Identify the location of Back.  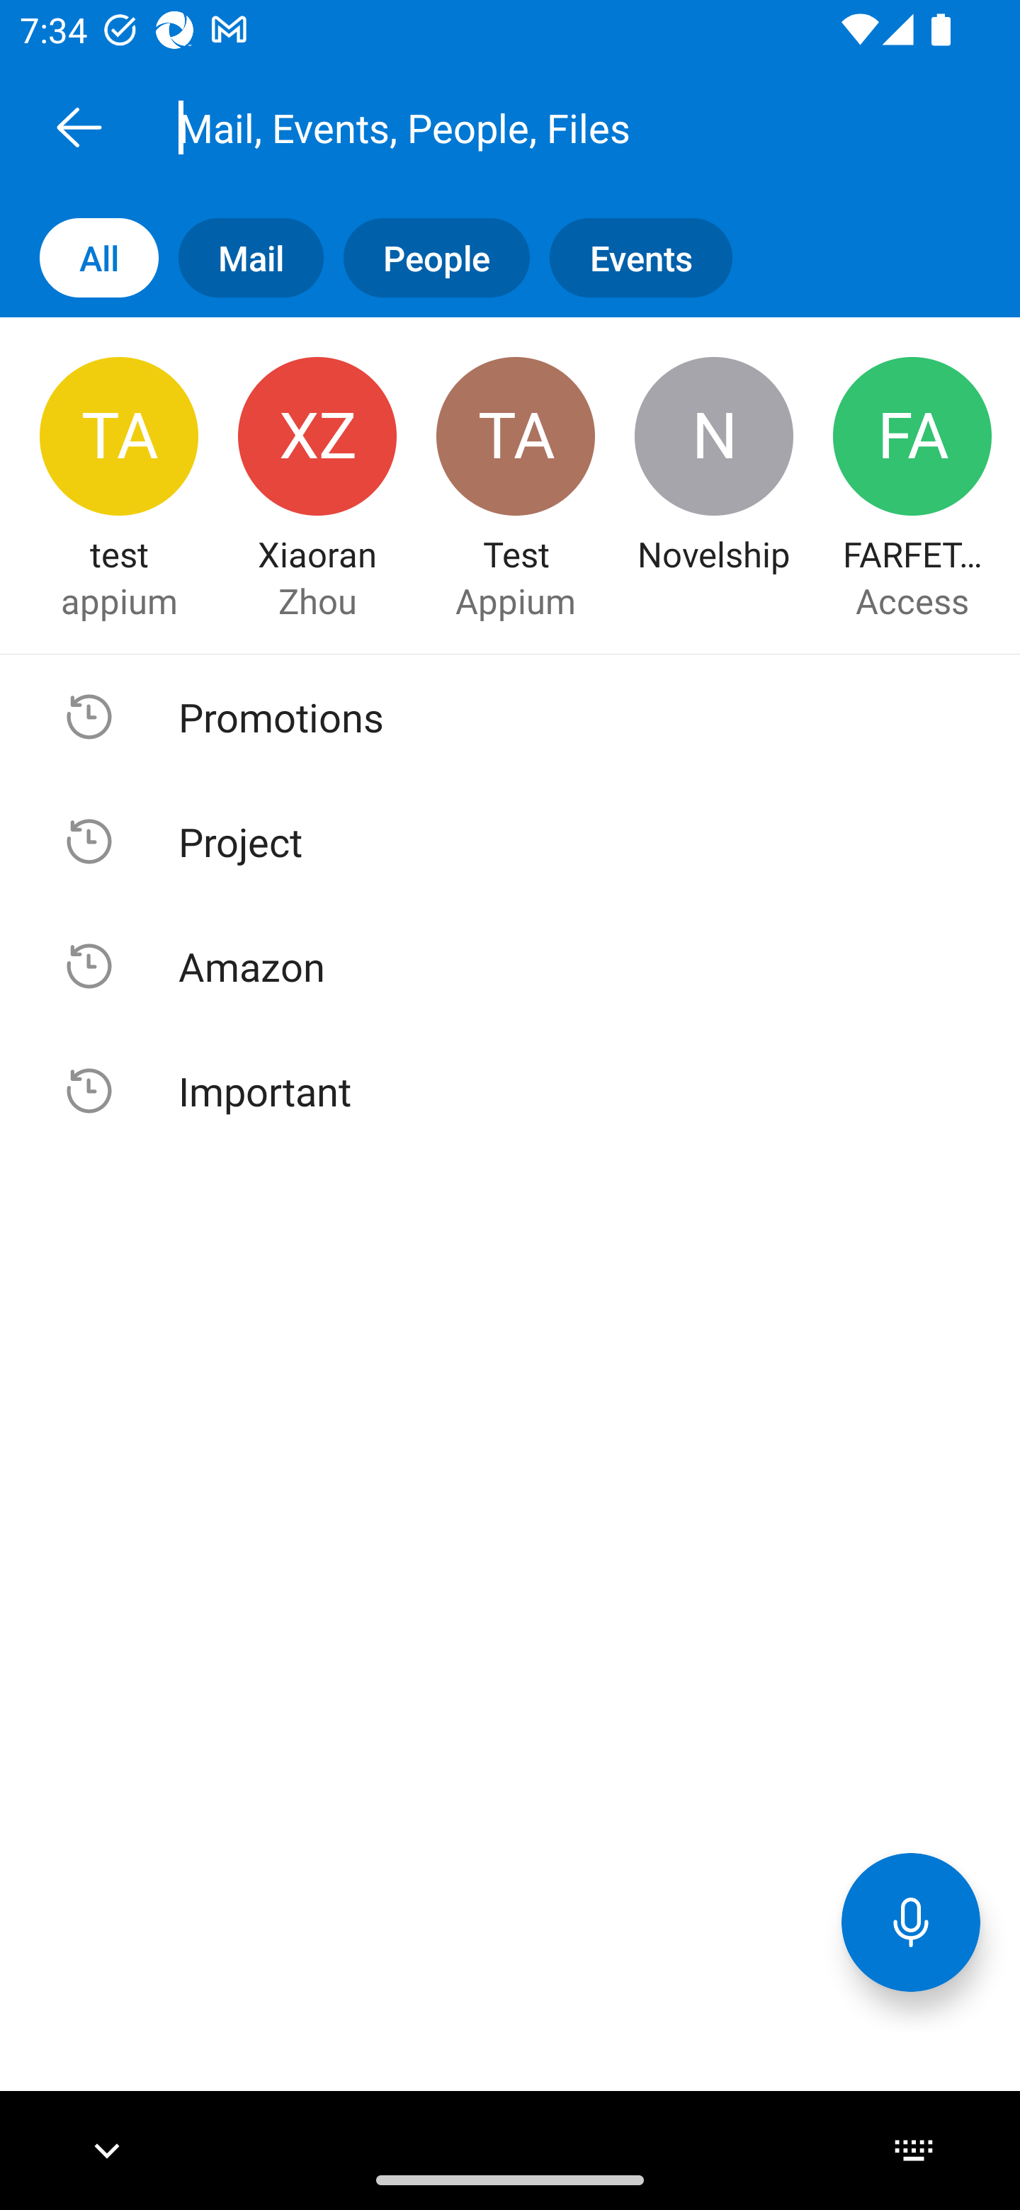
(79, 127).